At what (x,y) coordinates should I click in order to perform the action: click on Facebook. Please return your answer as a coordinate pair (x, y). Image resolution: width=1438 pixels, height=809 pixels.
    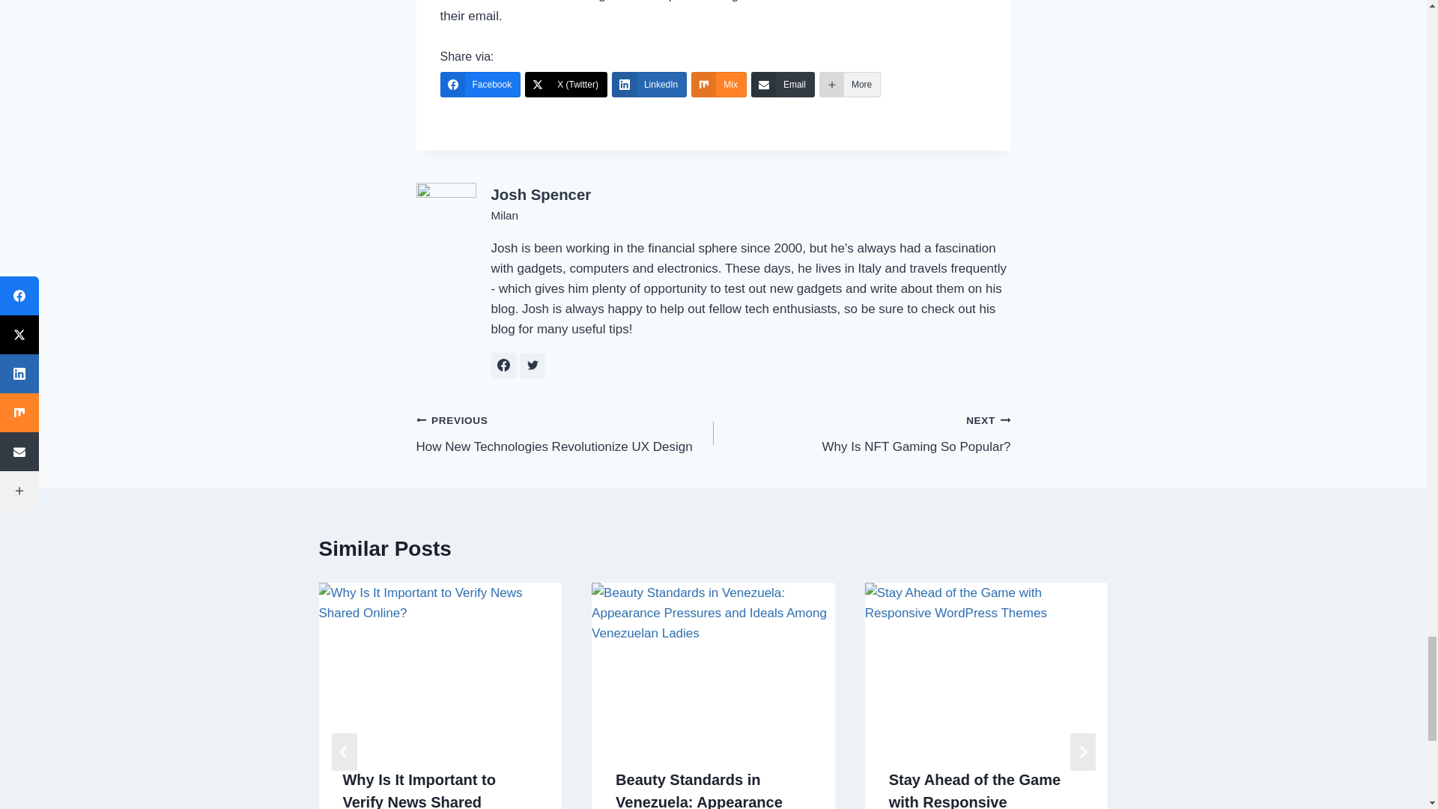
    Looking at the image, I should click on (480, 84).